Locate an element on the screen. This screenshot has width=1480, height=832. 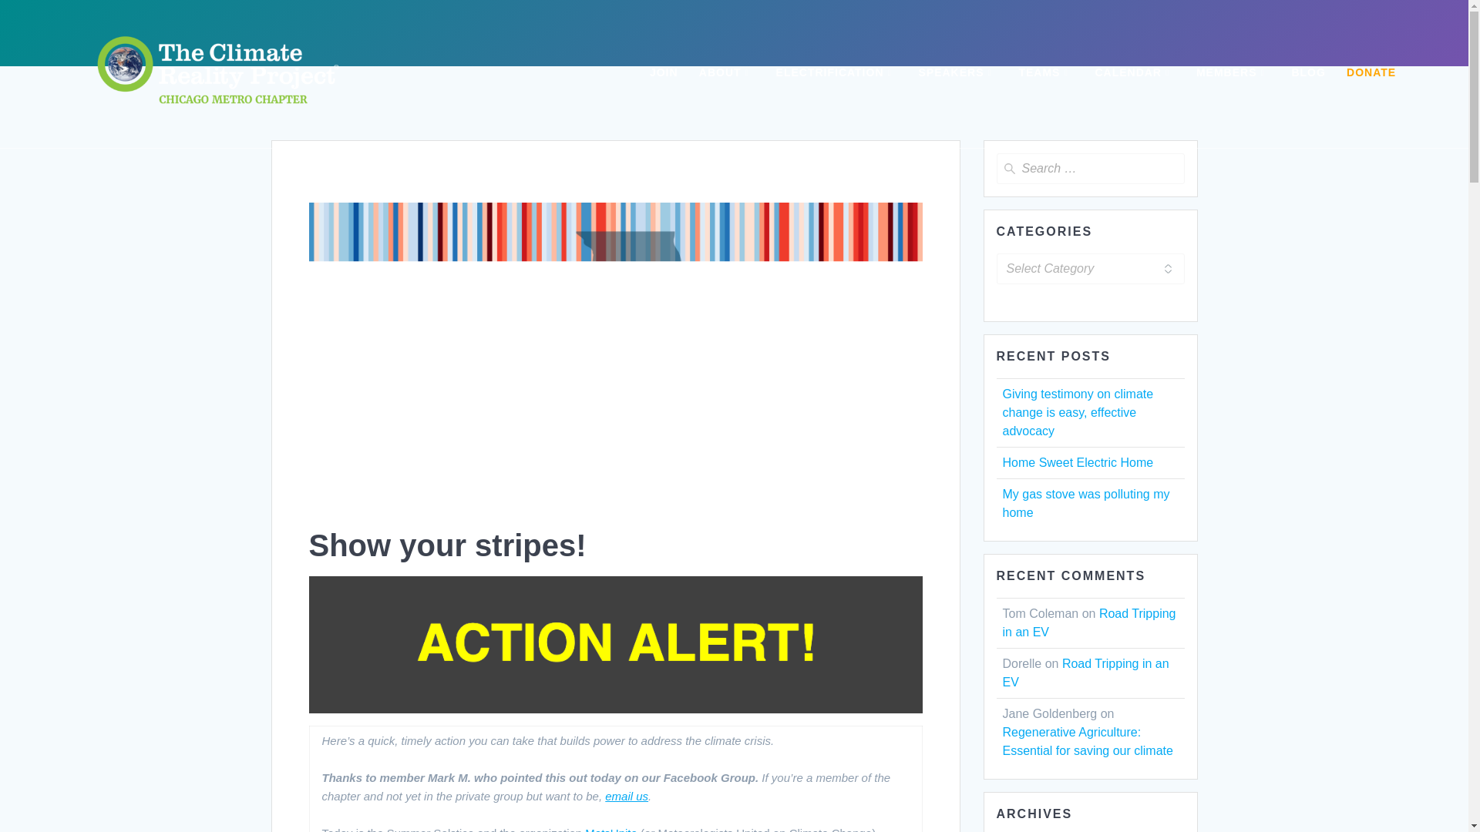
TEAMS is located at coordinates (1045, 74).